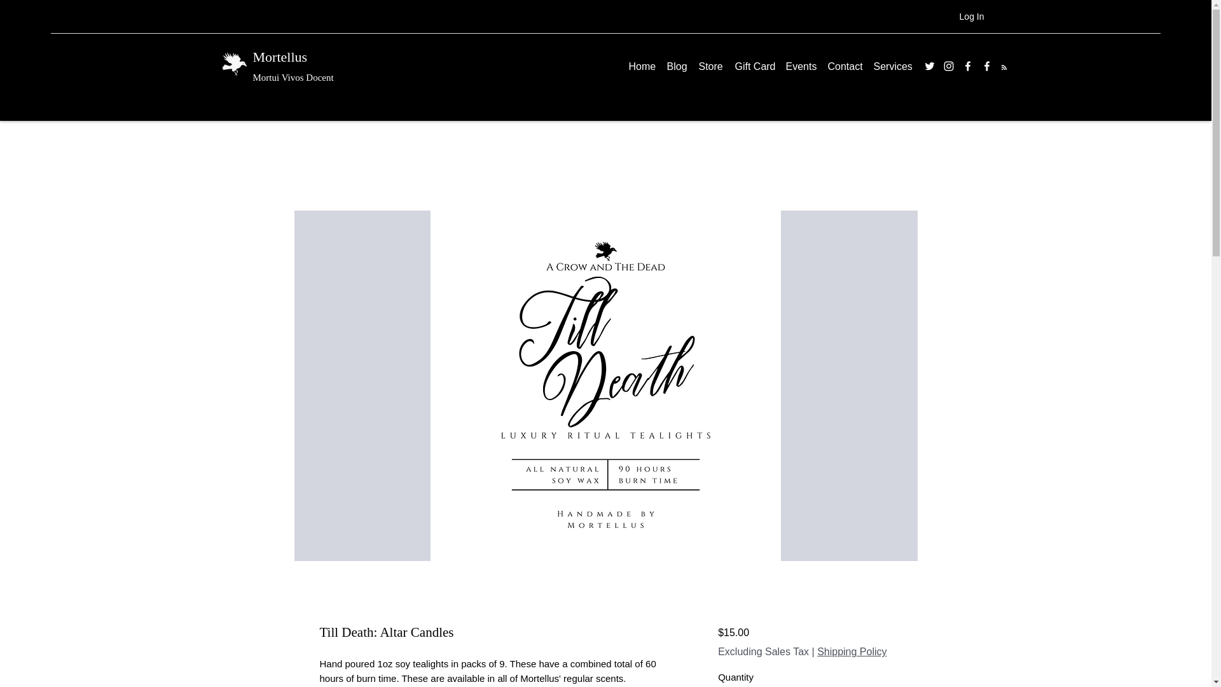 The image size is (1221, 687). Describe the element at coordinates (892, 66) in the screenshot. I see `Services` at that location.